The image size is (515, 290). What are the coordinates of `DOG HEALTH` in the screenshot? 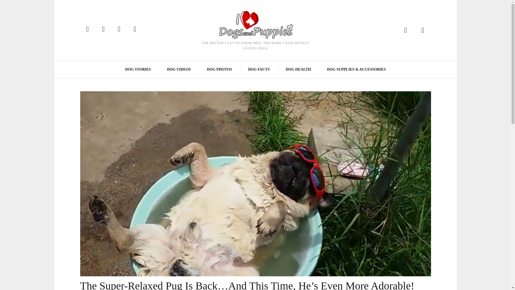 It's located at (298, 69).